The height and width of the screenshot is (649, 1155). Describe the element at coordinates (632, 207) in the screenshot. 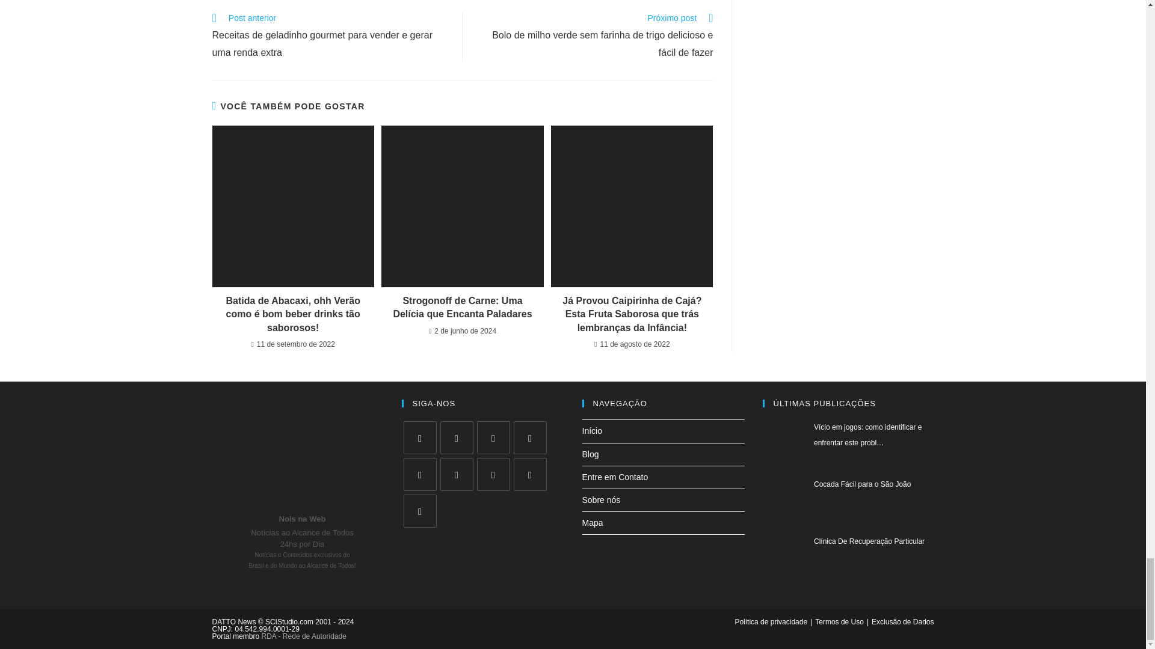

I see `Carro parado esvazia o pneu? 4` at that location.